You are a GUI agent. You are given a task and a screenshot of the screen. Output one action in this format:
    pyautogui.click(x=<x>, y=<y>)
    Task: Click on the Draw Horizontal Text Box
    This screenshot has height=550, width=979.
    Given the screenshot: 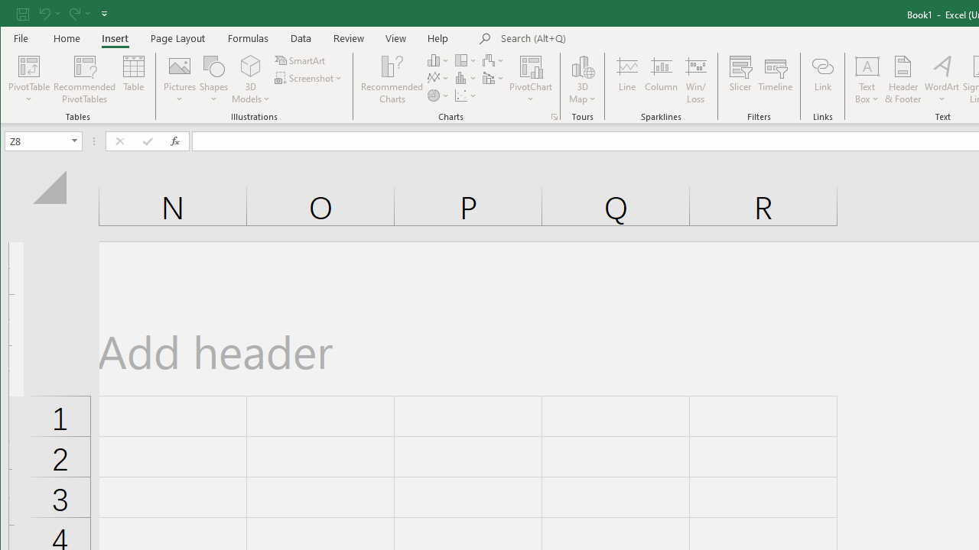 What is the action you would take?
    pyautogui.click(x=867, y=66)
    